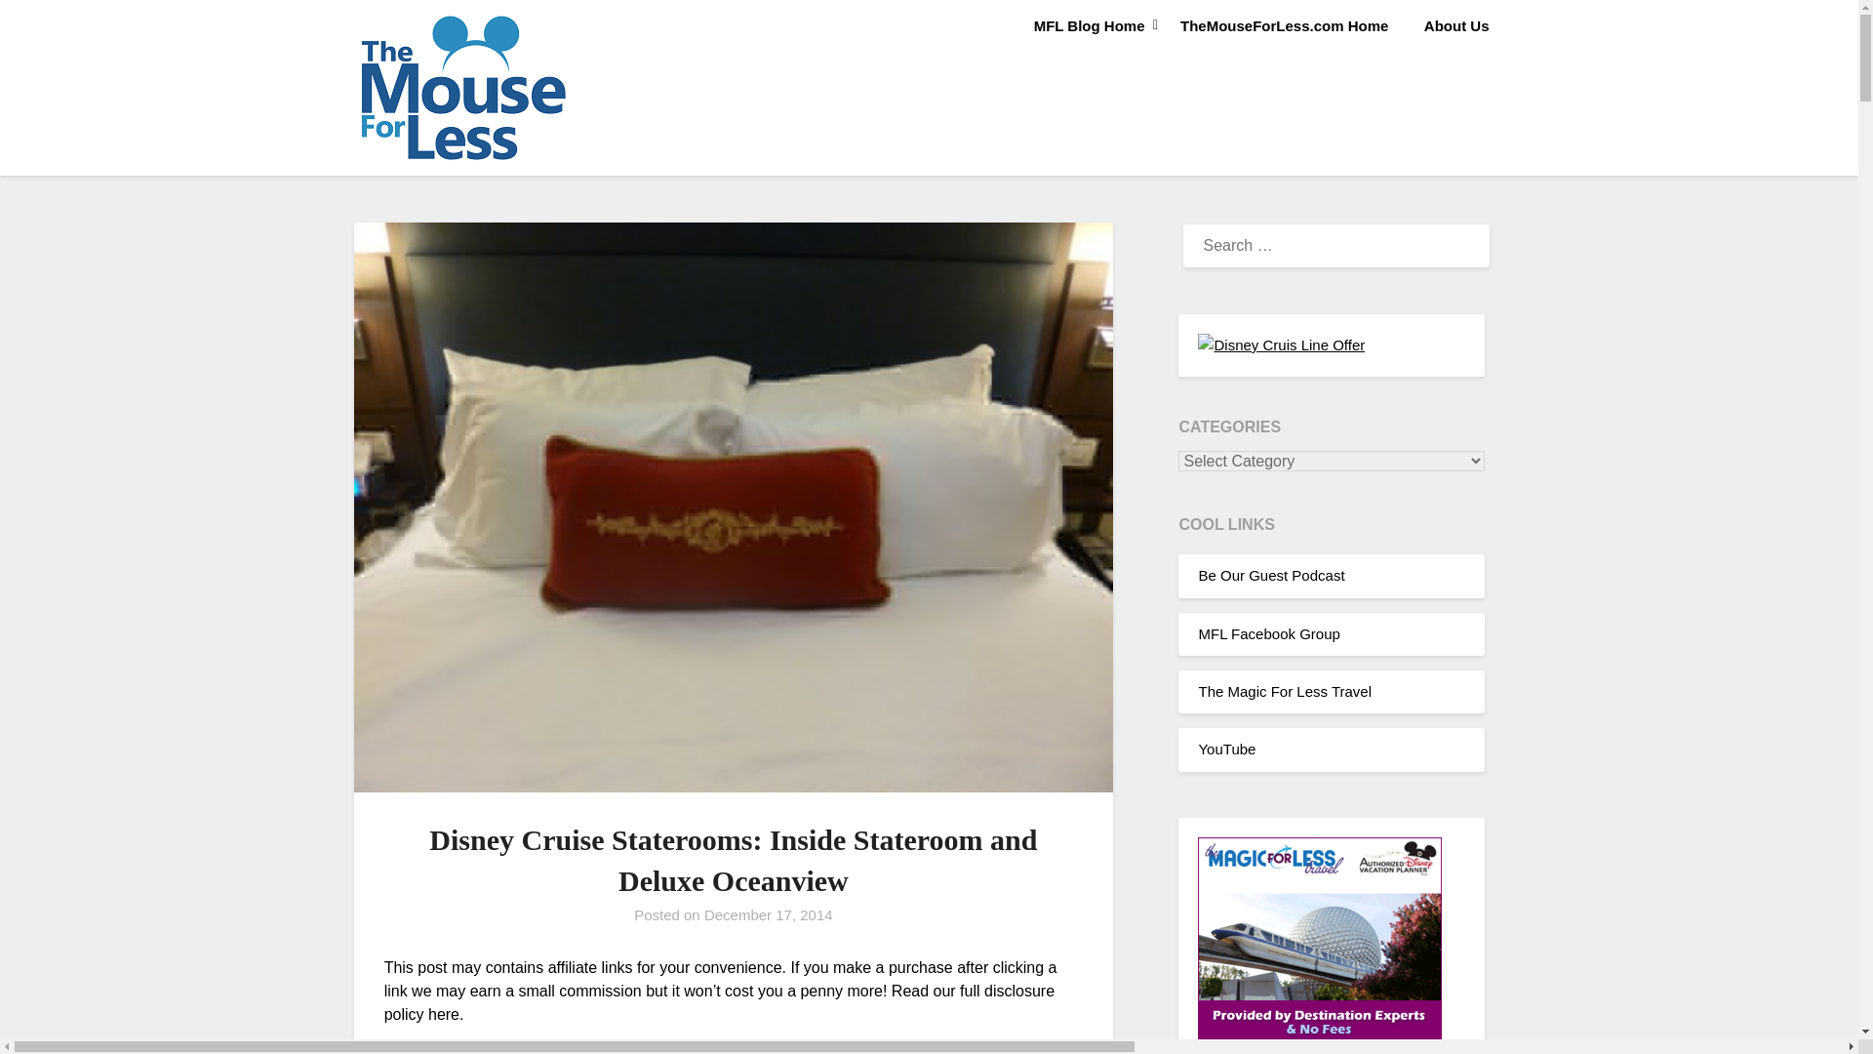 This screenshot has width=1873, height=1054. What do you see at coordinates (1268, 633) in the screenshot?
I see `The Mouse For Less Facebook Group` at bounding box center [1268, 633].